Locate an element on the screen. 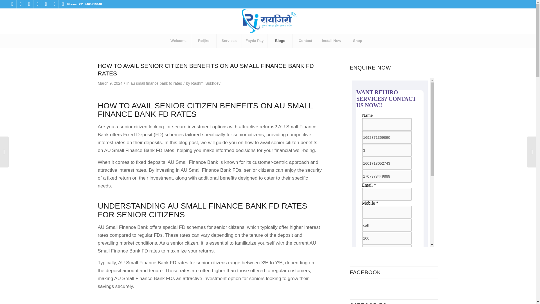 The image size is (540, 304). Pinterest is located at coordinates (54, 4).